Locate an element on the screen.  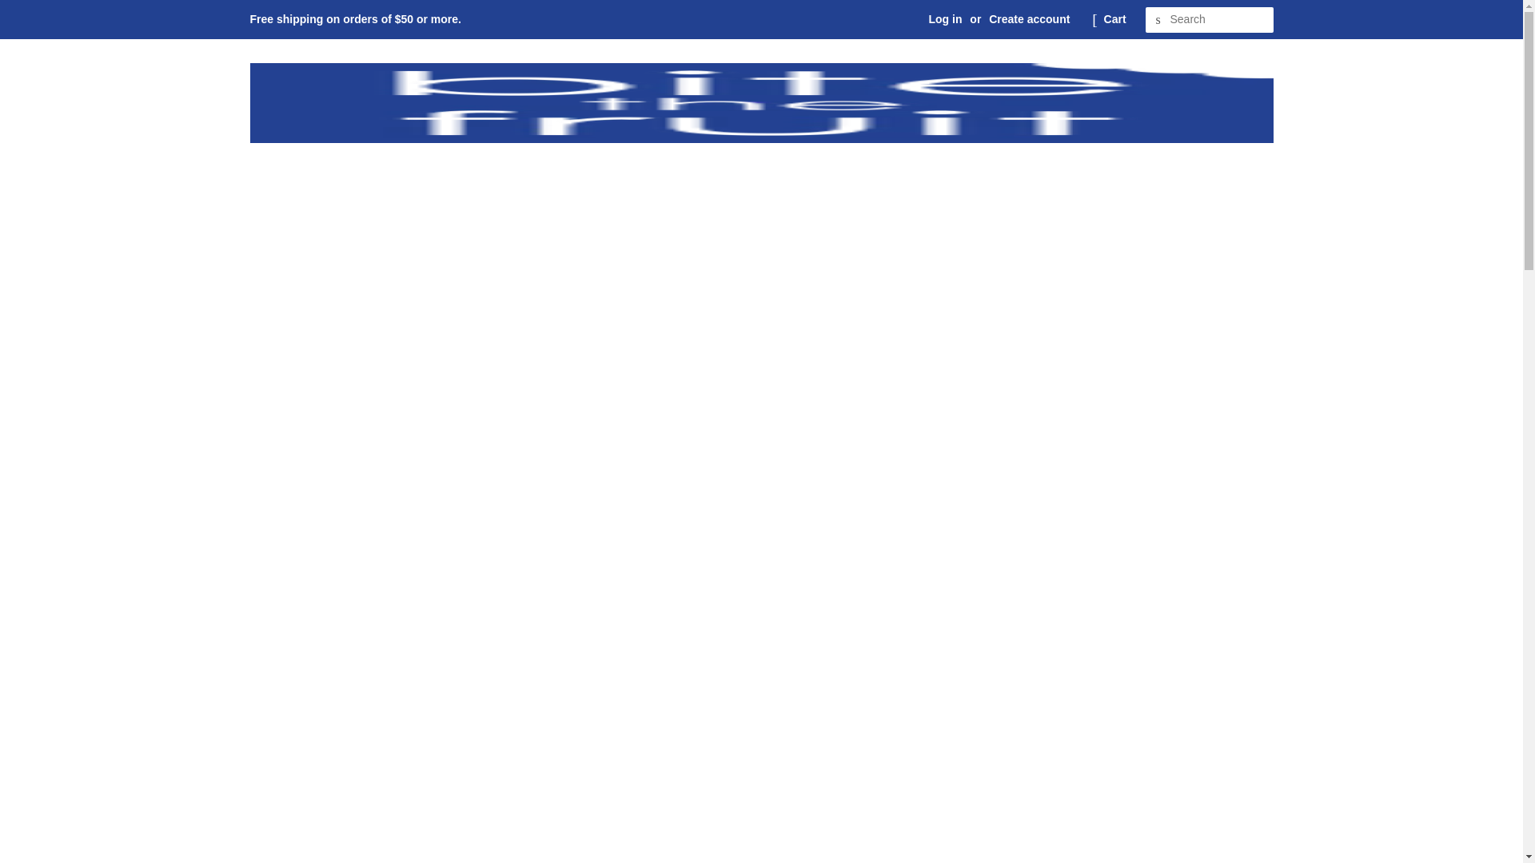
Cart is located at coordinates (1114, 19).